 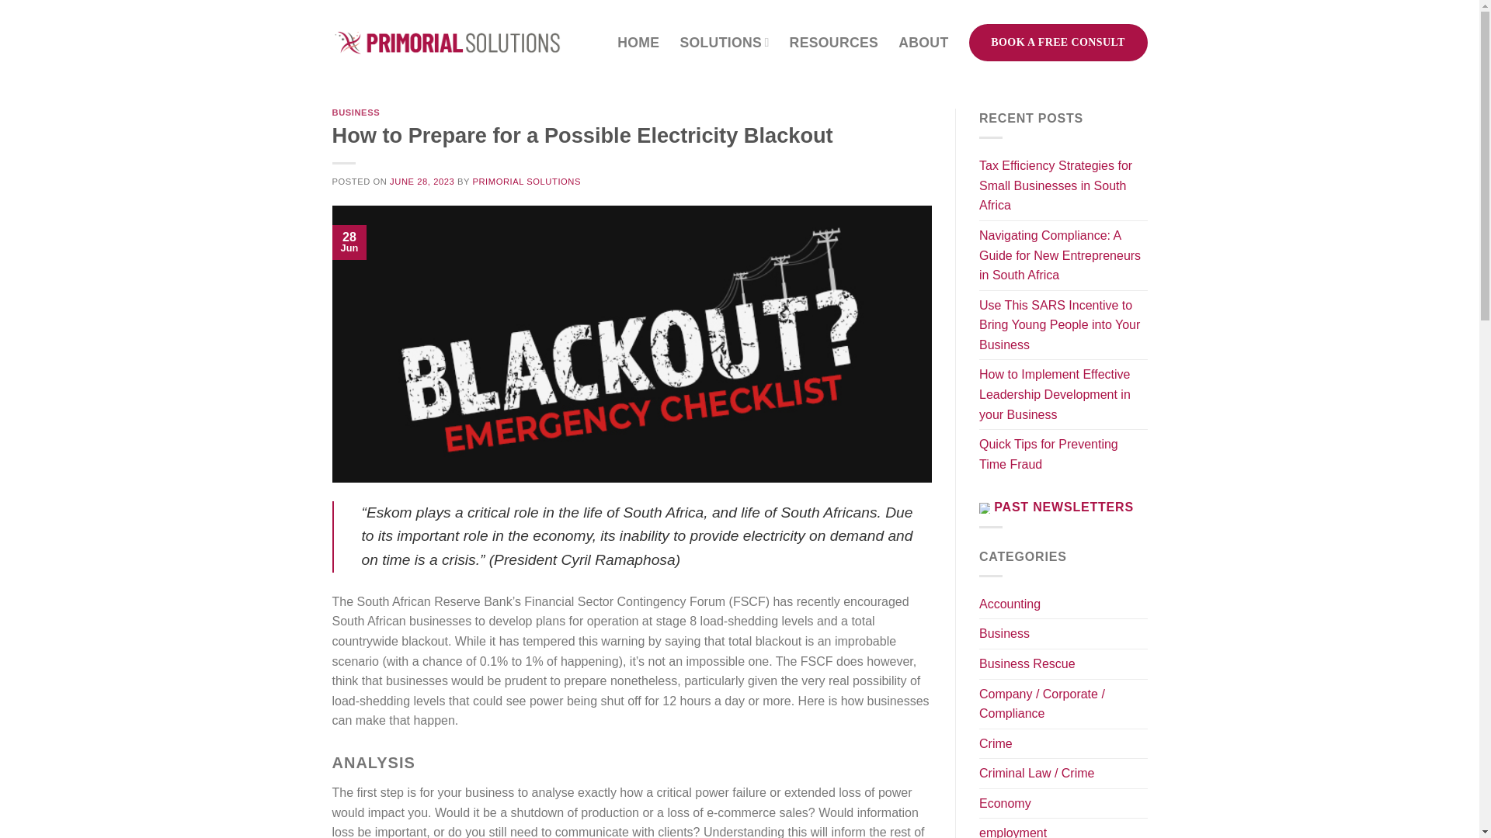 I want to click on BOOK A FREE CONSULT, so click(x=1058, y=42).